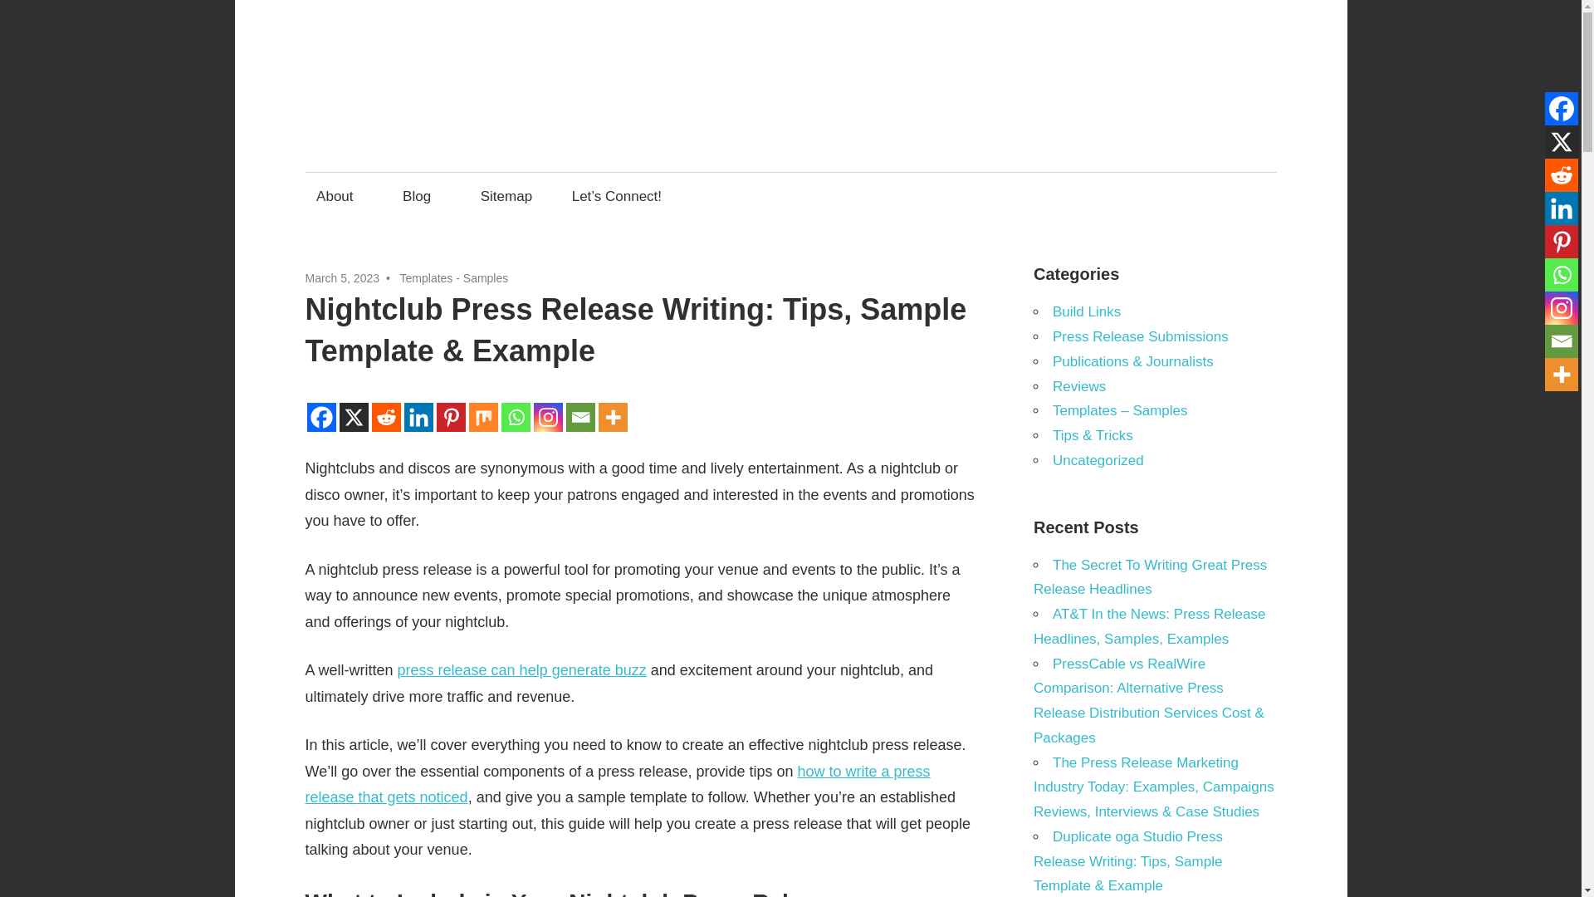  What do you see at coordinates (506, 196) in the screenshot?
I see `Sitemap` at bounding box center [506, 196].